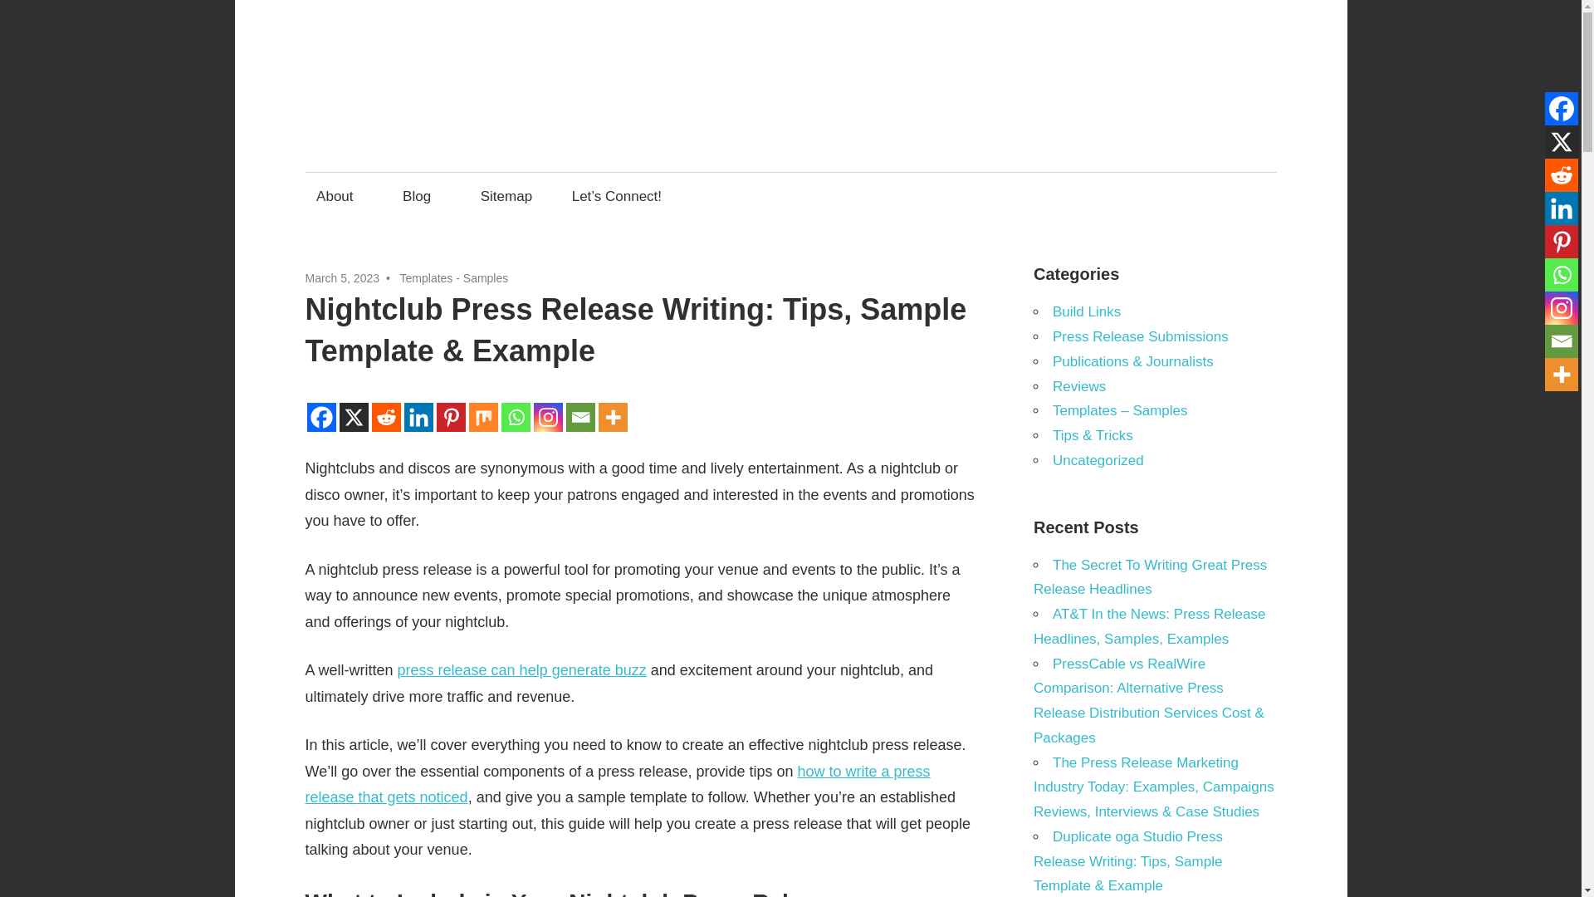  What do you see at coordinates (506, 196) in the screenshot?
I see `Sitemap` at bounding box center [506, 196].